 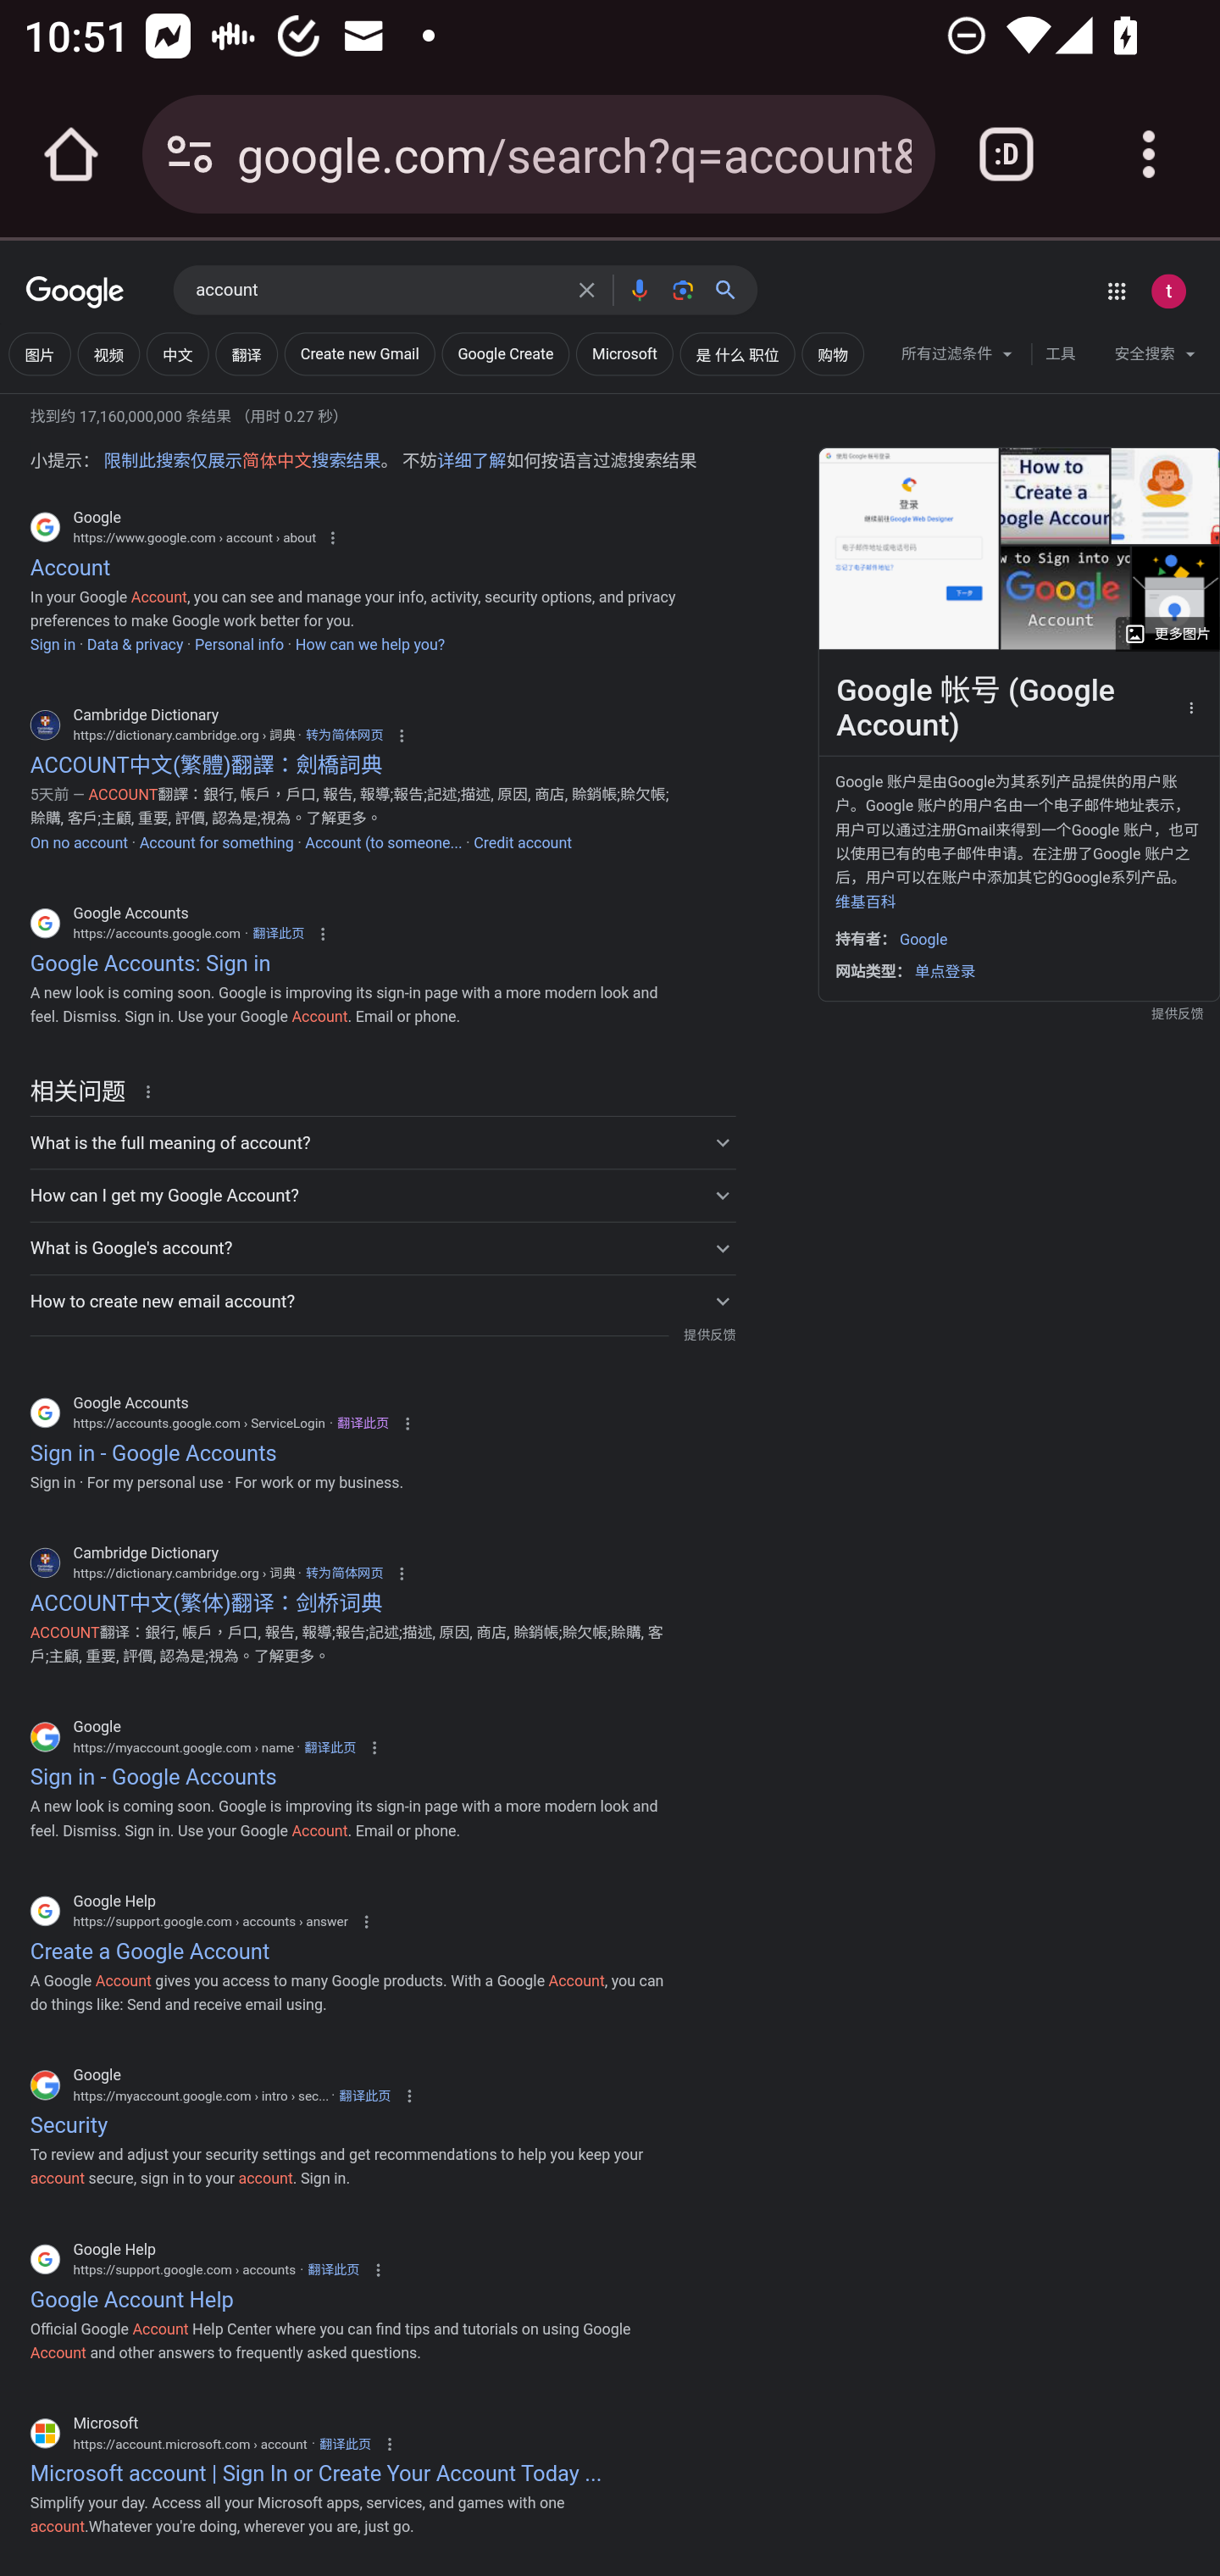 I want to click on How can I get my Google Account?, so click(x=382, y=1195).